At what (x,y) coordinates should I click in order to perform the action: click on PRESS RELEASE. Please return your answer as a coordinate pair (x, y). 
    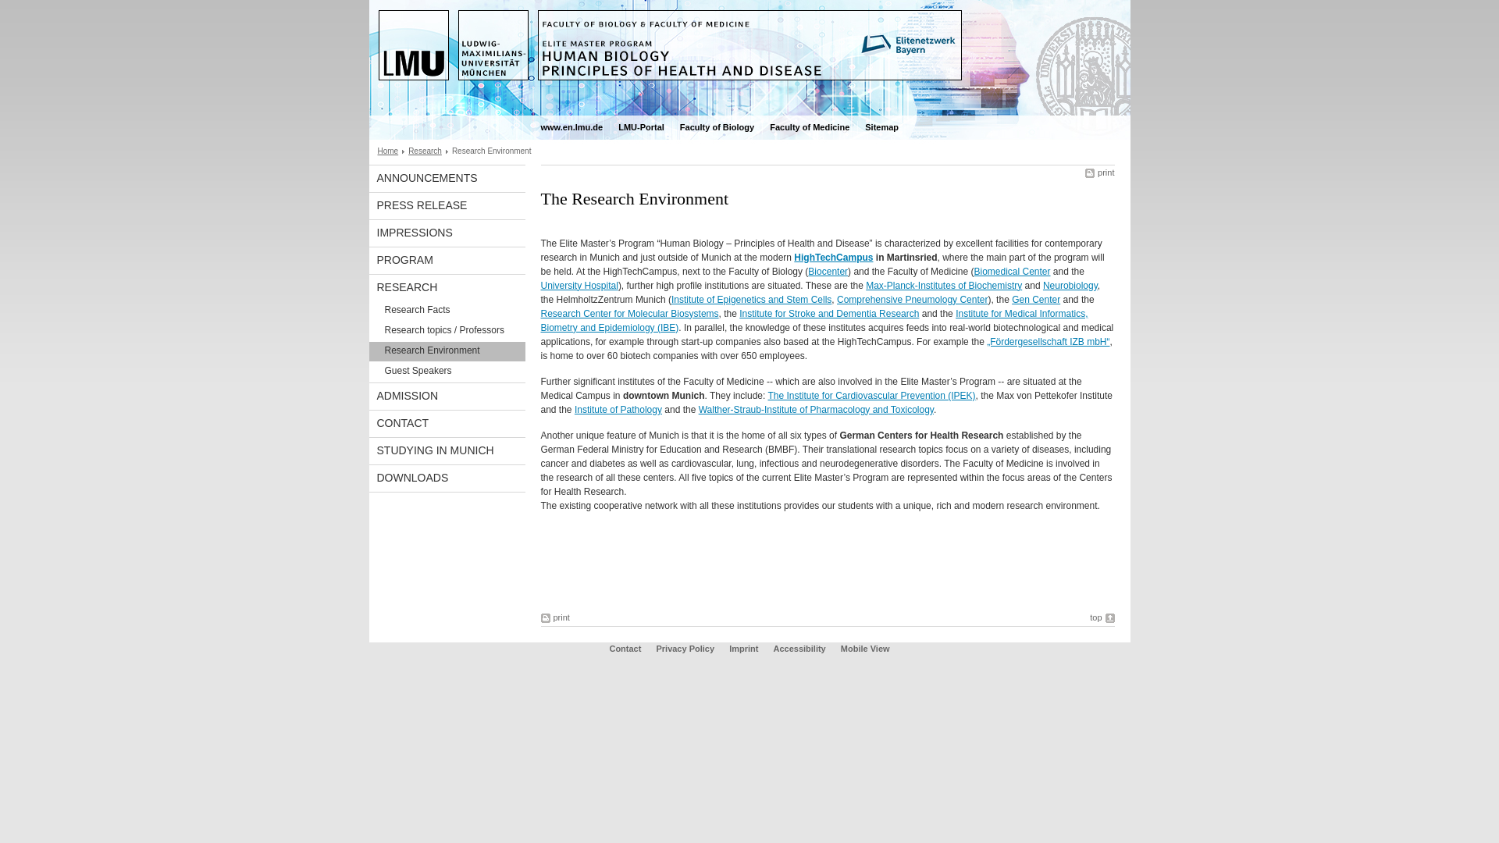
    Looking at the image, I should click on (447, 206).